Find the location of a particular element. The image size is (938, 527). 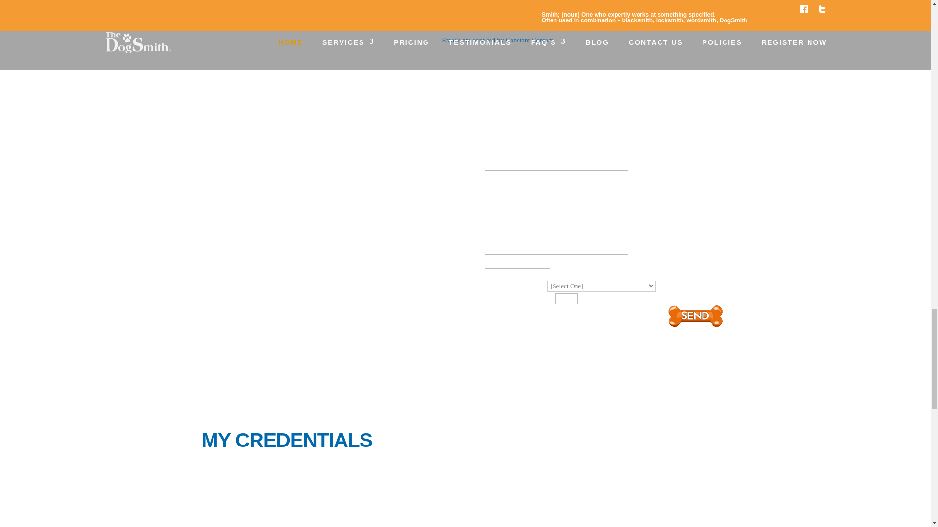

Emails are serviced by Constant Contact is located at coordinates (497, 40).